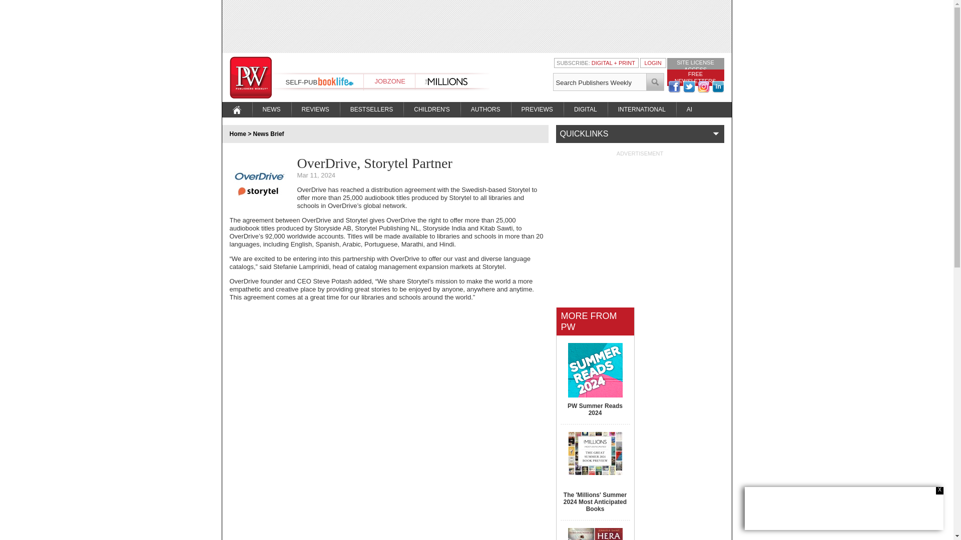 Image resolution: width=961 pixels, height=540 pixels. What do you see at coordinates (269, 134) in the screenshot?
I see `News Brief` at bounding box center [269, 134].